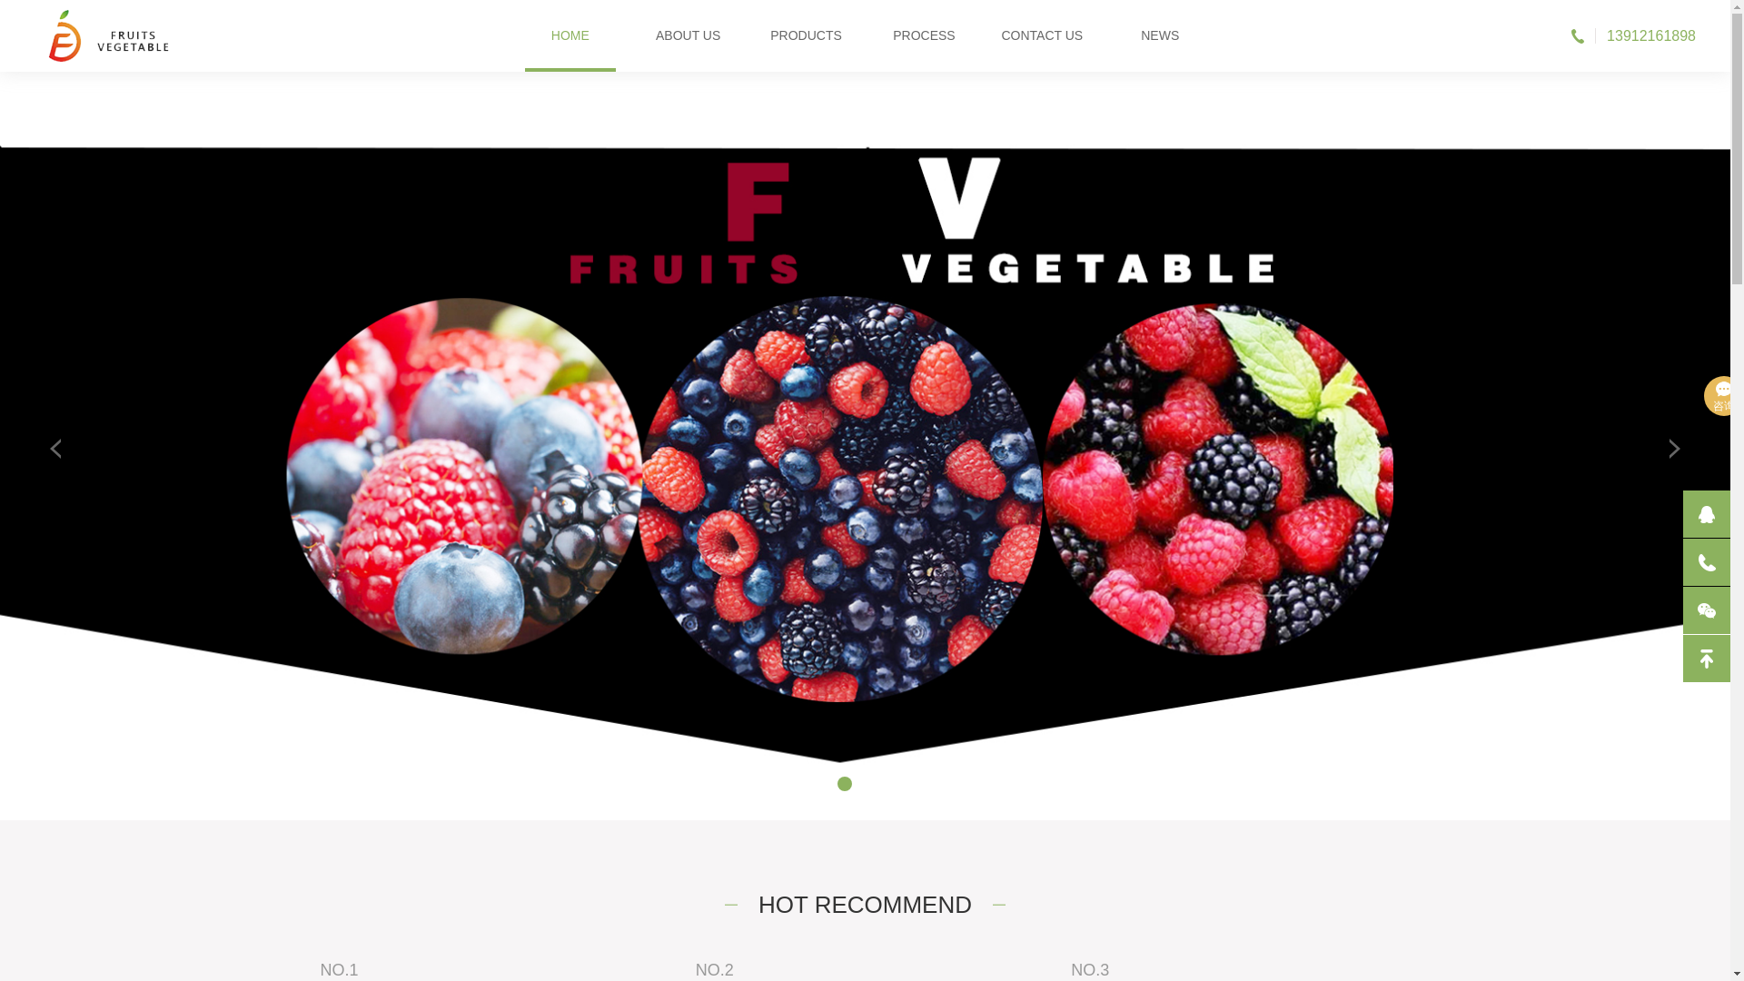  I want to click on PROCESS, so click(924, 35).